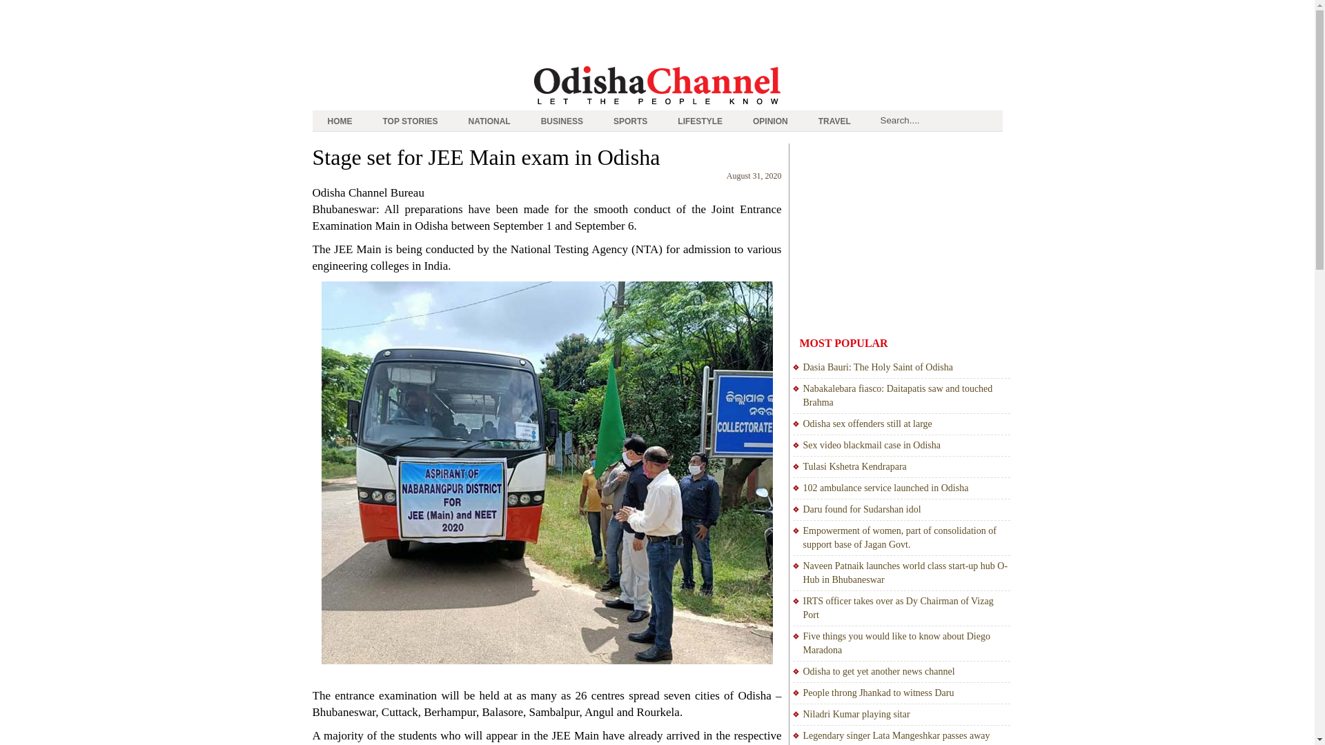  Describe the element at coordinates (631, 121) in the screenshot. I see `SPORTS` at that location.